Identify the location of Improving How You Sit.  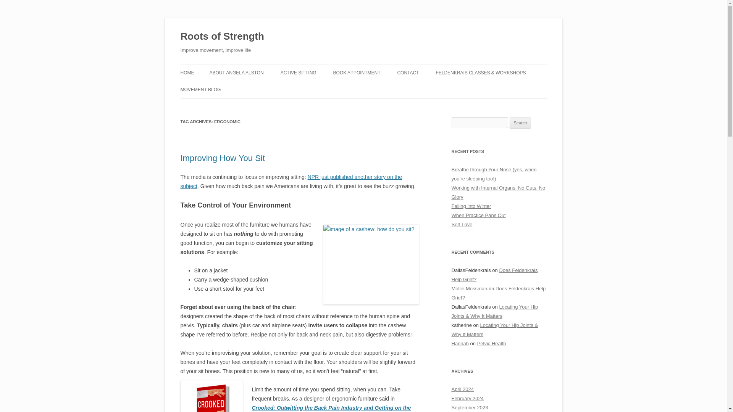
(222, 158).